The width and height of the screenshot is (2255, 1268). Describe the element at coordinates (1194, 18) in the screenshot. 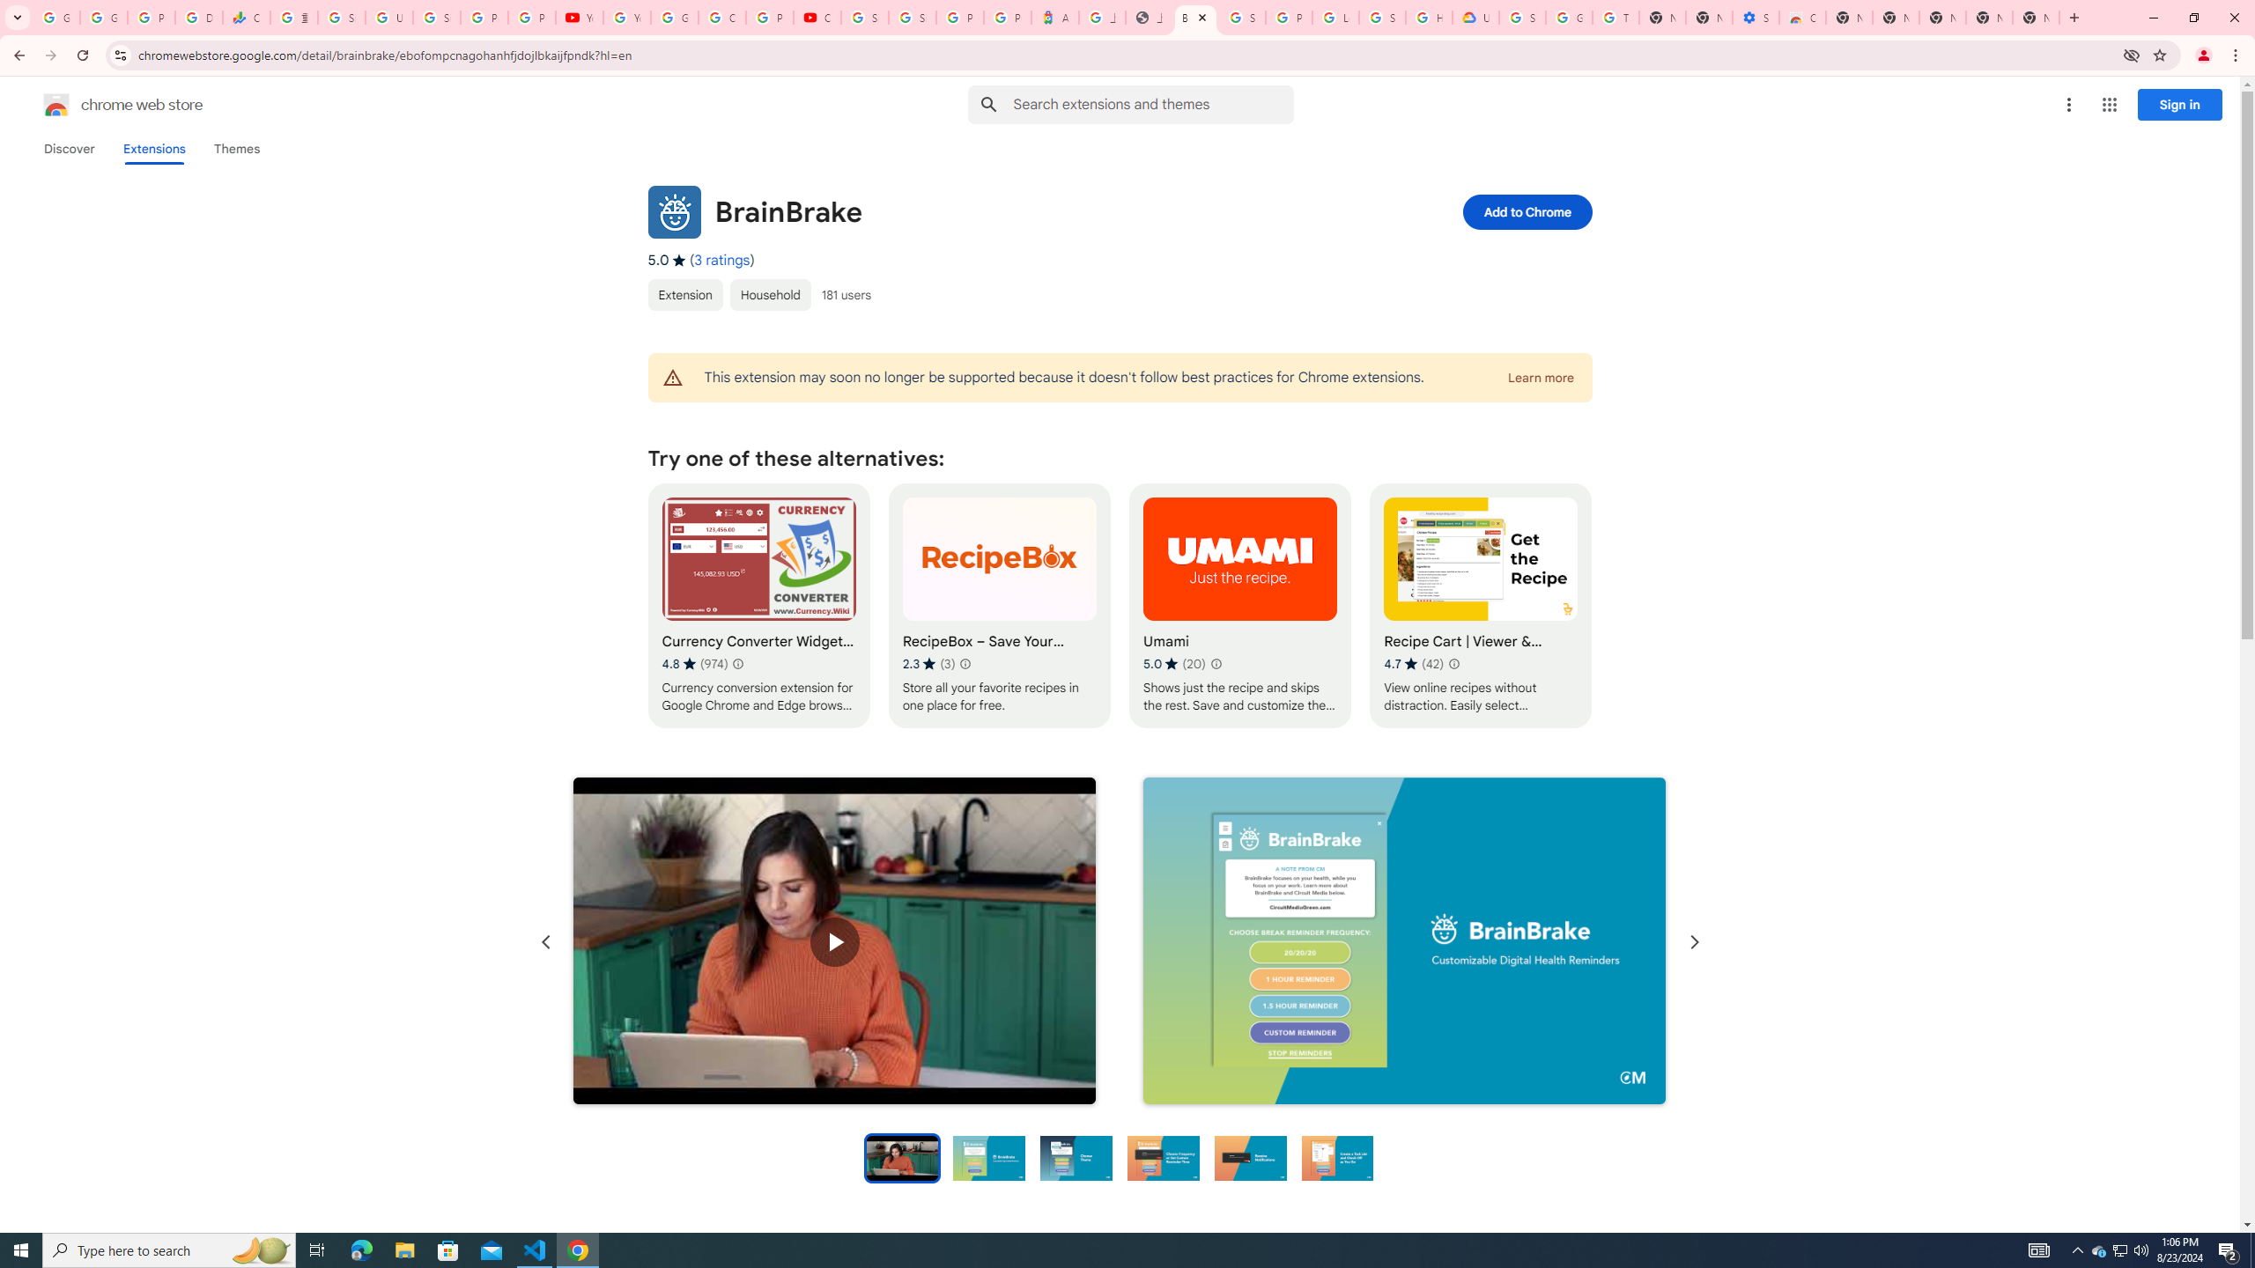

I see `BrainBrake - Chrome Web Store` at that location.